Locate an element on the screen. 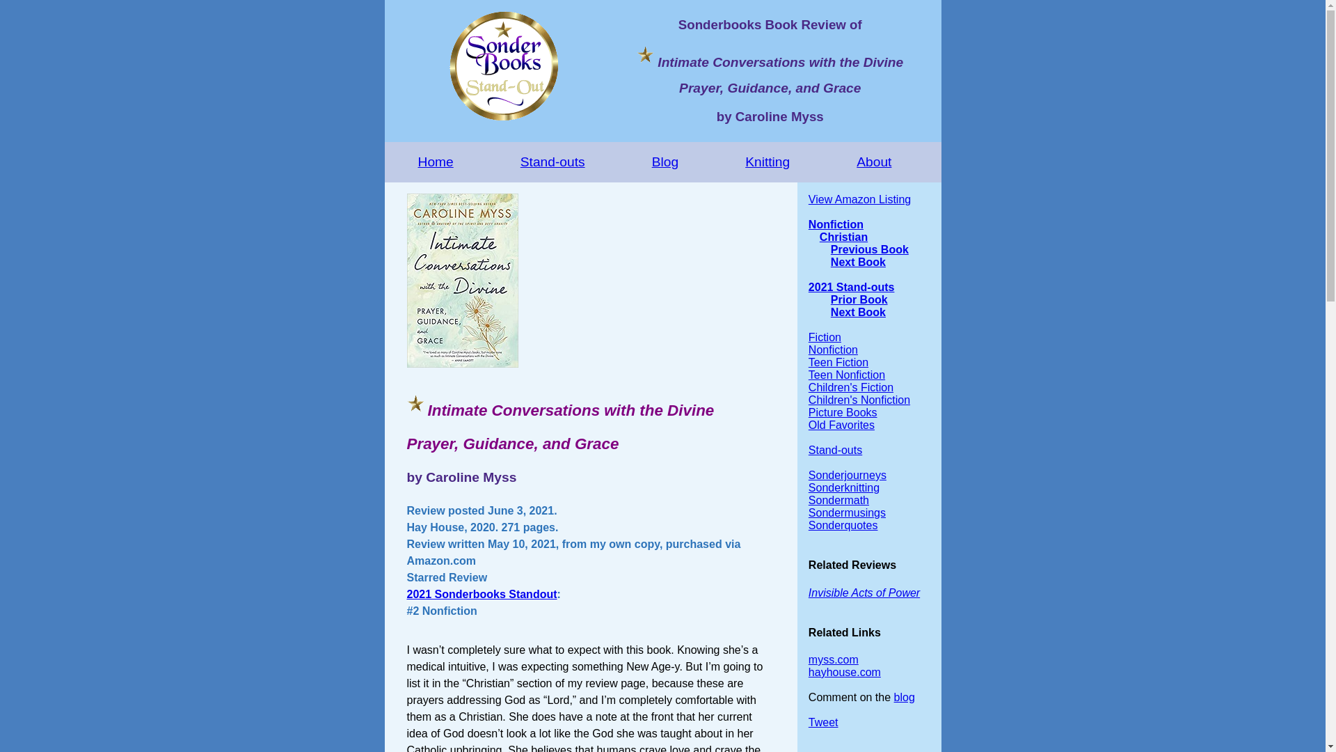 The height and width of the screenshot is (752, 1336). Old Favorites is located at coordinates (841, 425).